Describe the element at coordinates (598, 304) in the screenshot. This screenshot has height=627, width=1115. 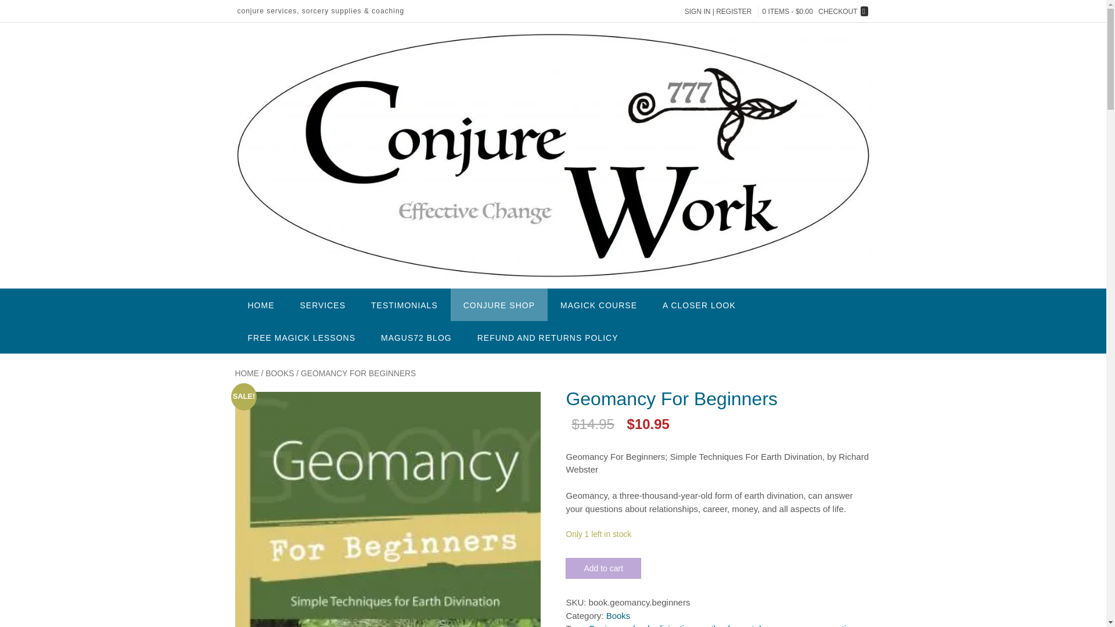
I see `MAGICK COURSE` at that location.